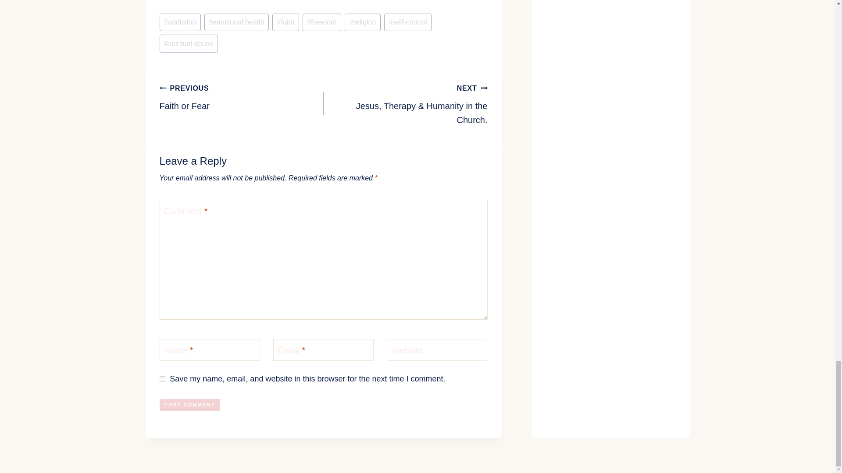  What do you see at coordinates (407, 22) in the screenshot?
I see `self-control` at bounding box center [407, 22].